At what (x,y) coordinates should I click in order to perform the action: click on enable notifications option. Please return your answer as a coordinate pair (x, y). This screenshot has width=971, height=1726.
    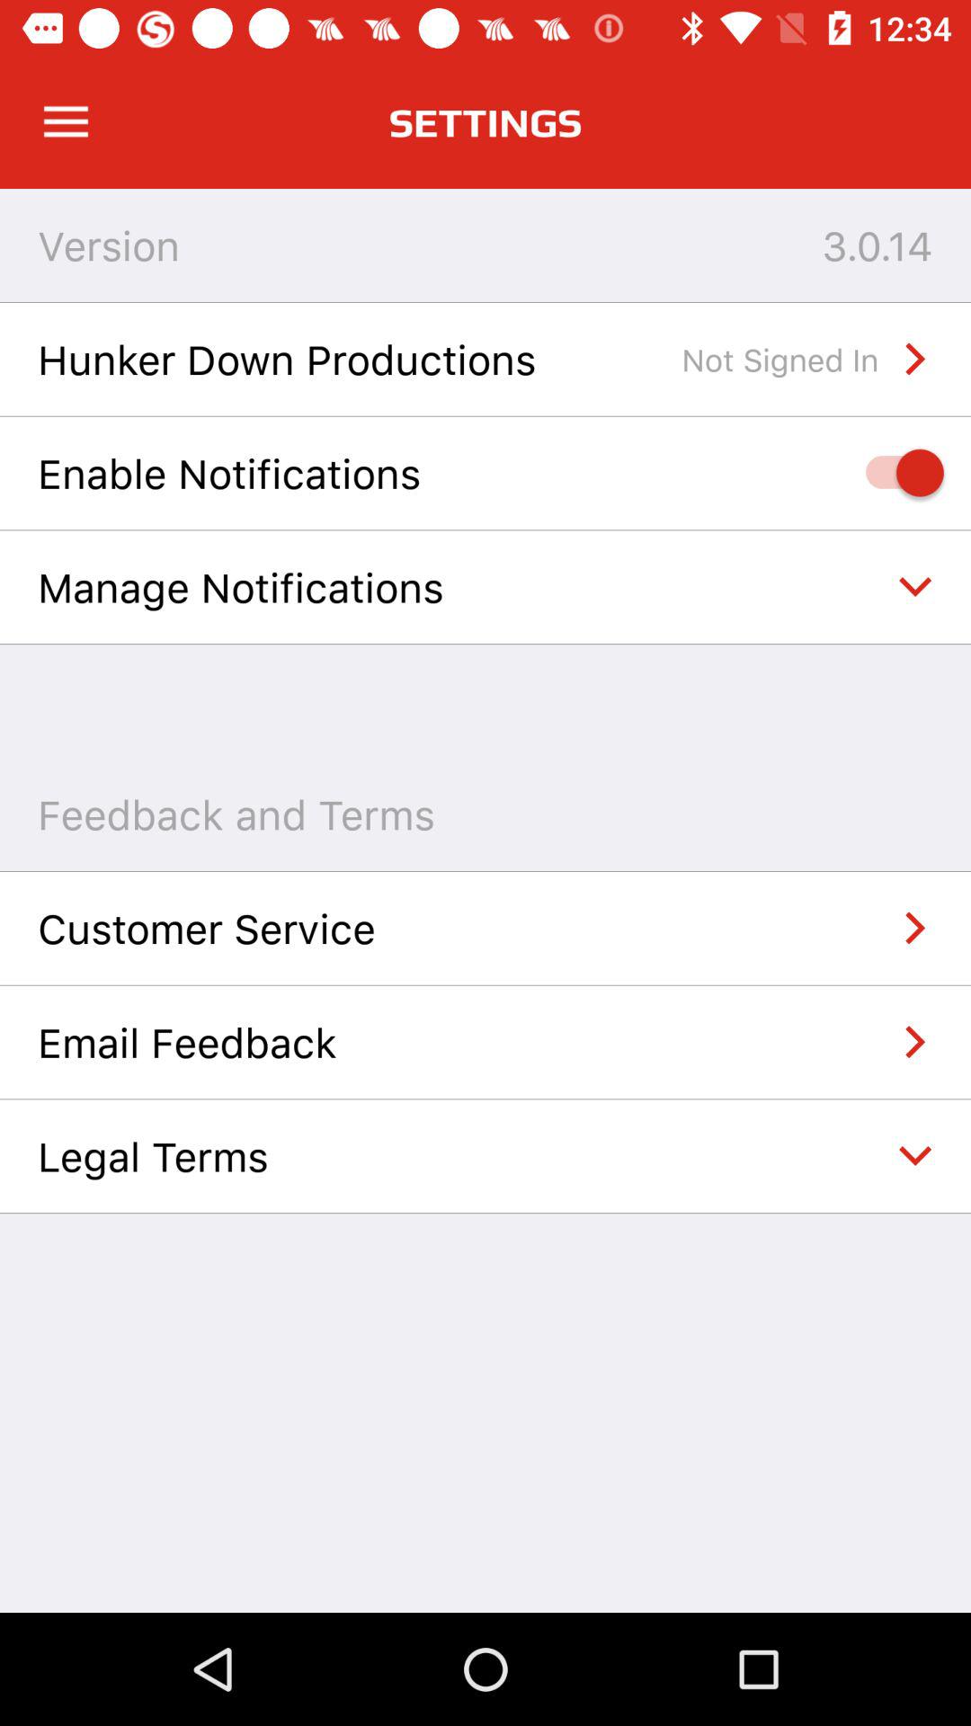
    Looking at the image, I should click on (895, 473).